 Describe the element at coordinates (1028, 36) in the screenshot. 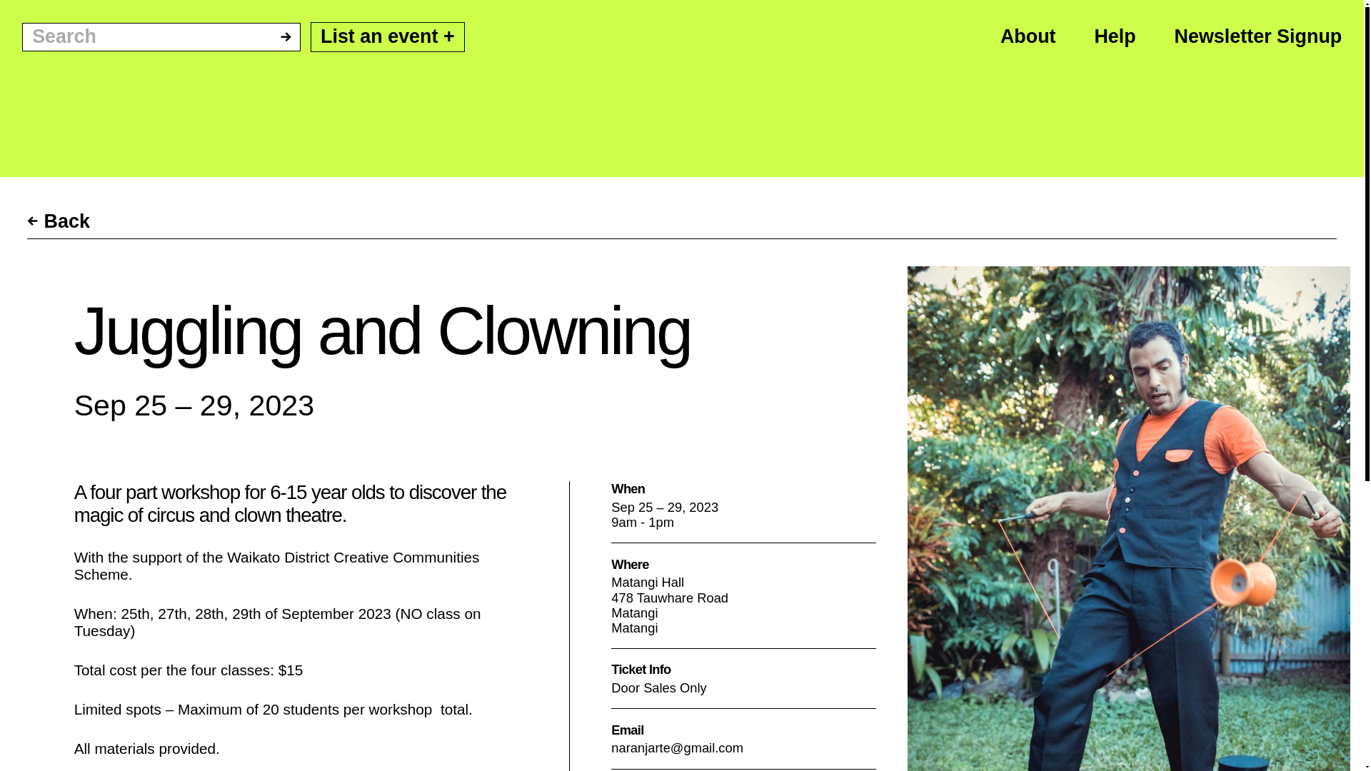

I see `About` at that location.